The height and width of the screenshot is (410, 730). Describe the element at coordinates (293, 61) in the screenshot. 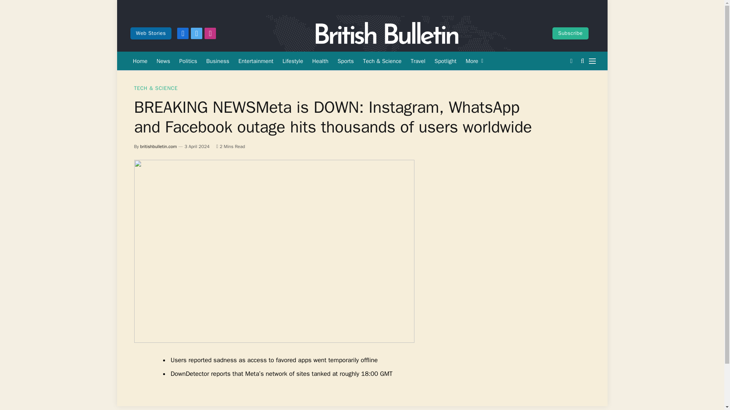

I see `Lifestyle` at that location.